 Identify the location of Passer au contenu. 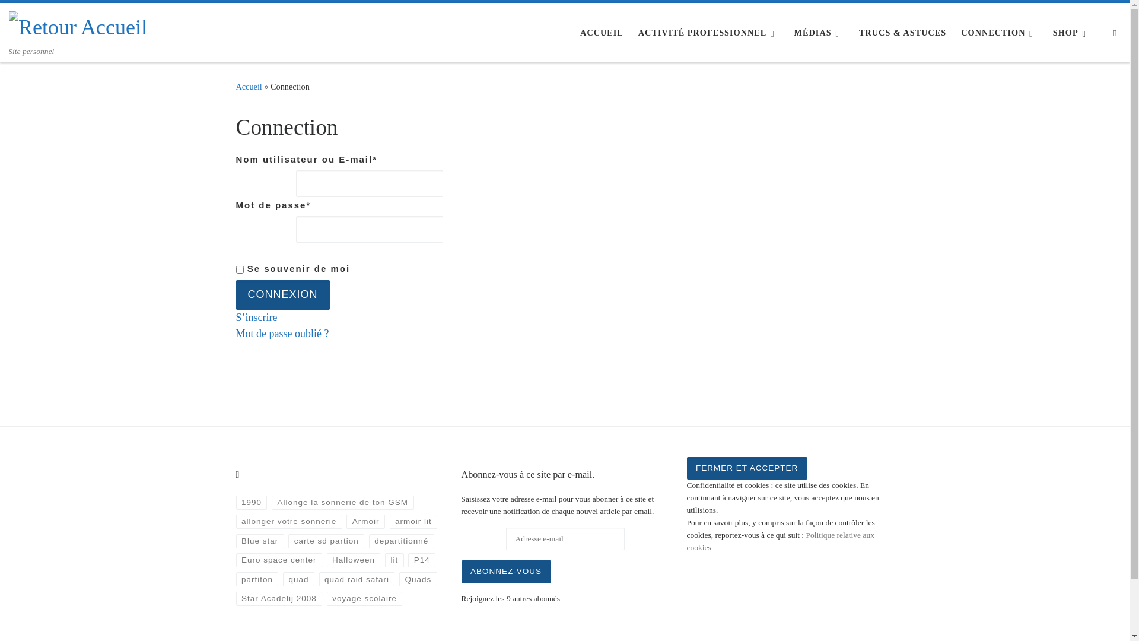
(50, 16).